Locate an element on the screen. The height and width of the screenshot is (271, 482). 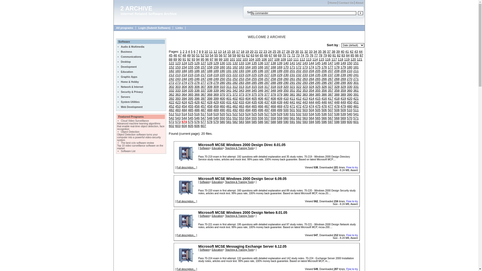
209 is located at coordinates (343, 71).